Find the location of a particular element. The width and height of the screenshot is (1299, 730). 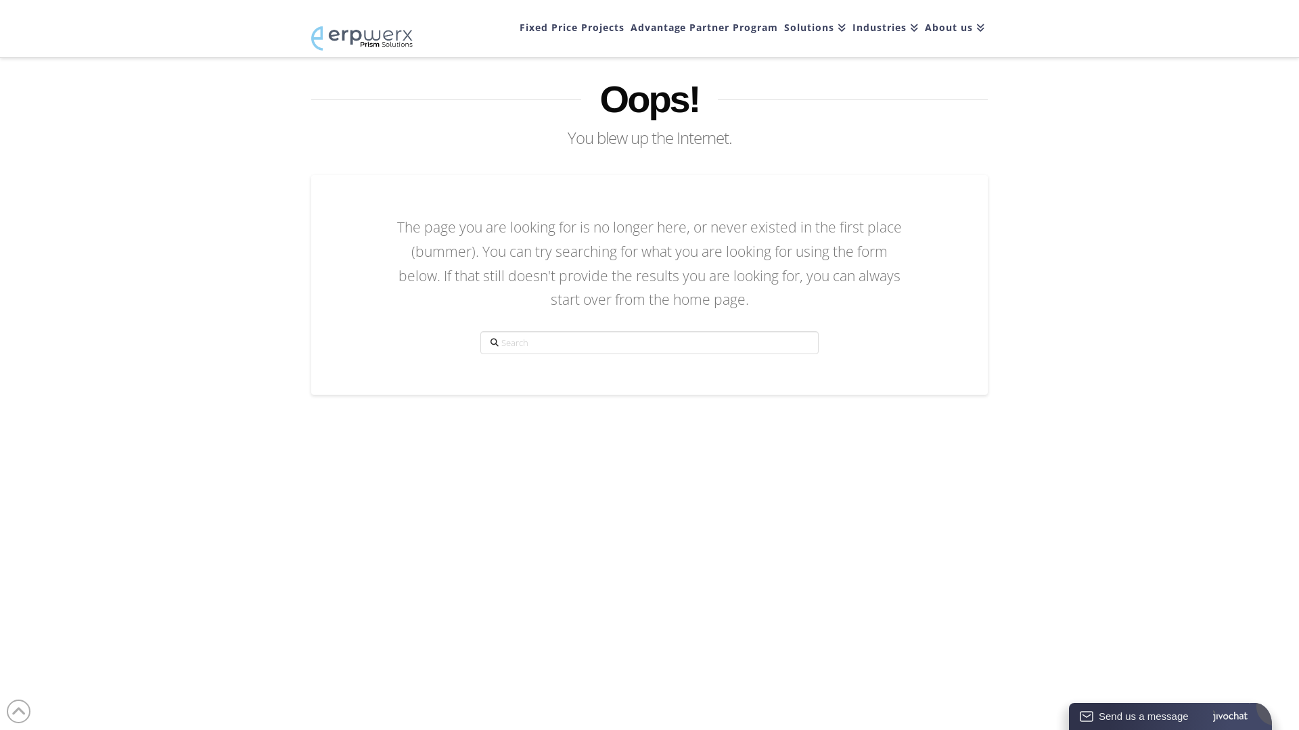

Back to Top is located at coordinates (19, 711).